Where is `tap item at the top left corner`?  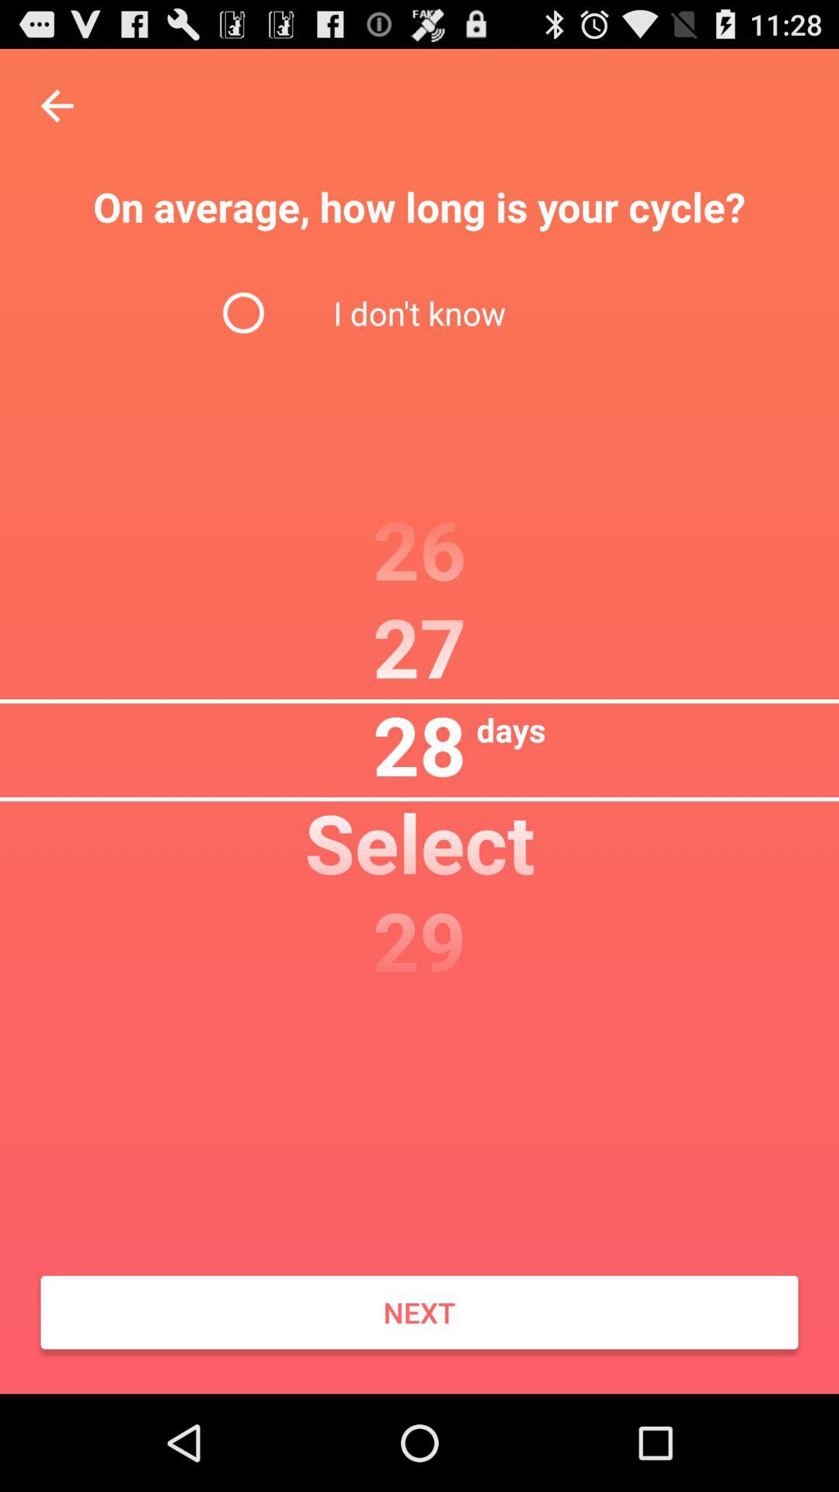 tap item at the top left corner is located at coordinates (57, 106).